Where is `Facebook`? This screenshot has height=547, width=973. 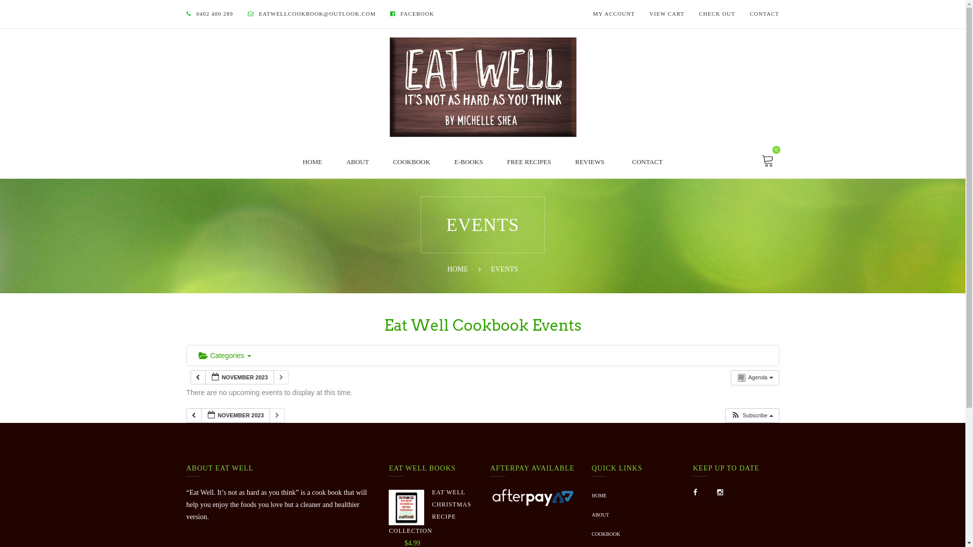 Facebook is located at coordinates (695, 492).